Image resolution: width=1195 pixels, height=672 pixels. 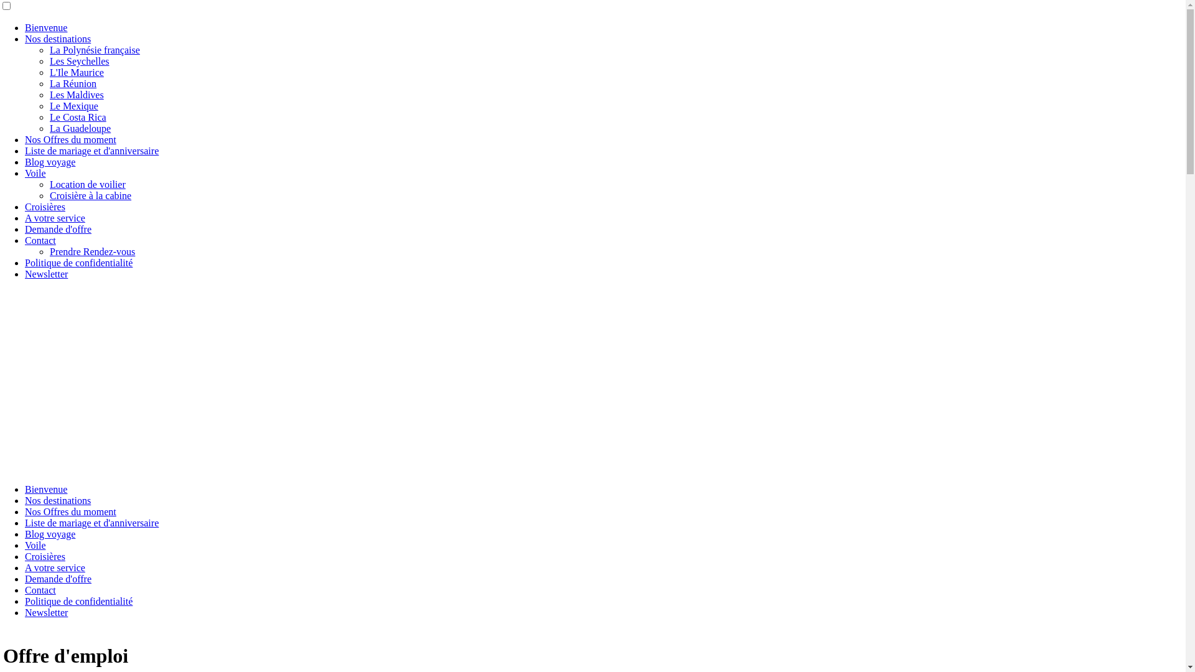 What do you see at coordinates (58, 39) in the screenshot?
I see `Nos destinations` at bounding box center [58, 39].